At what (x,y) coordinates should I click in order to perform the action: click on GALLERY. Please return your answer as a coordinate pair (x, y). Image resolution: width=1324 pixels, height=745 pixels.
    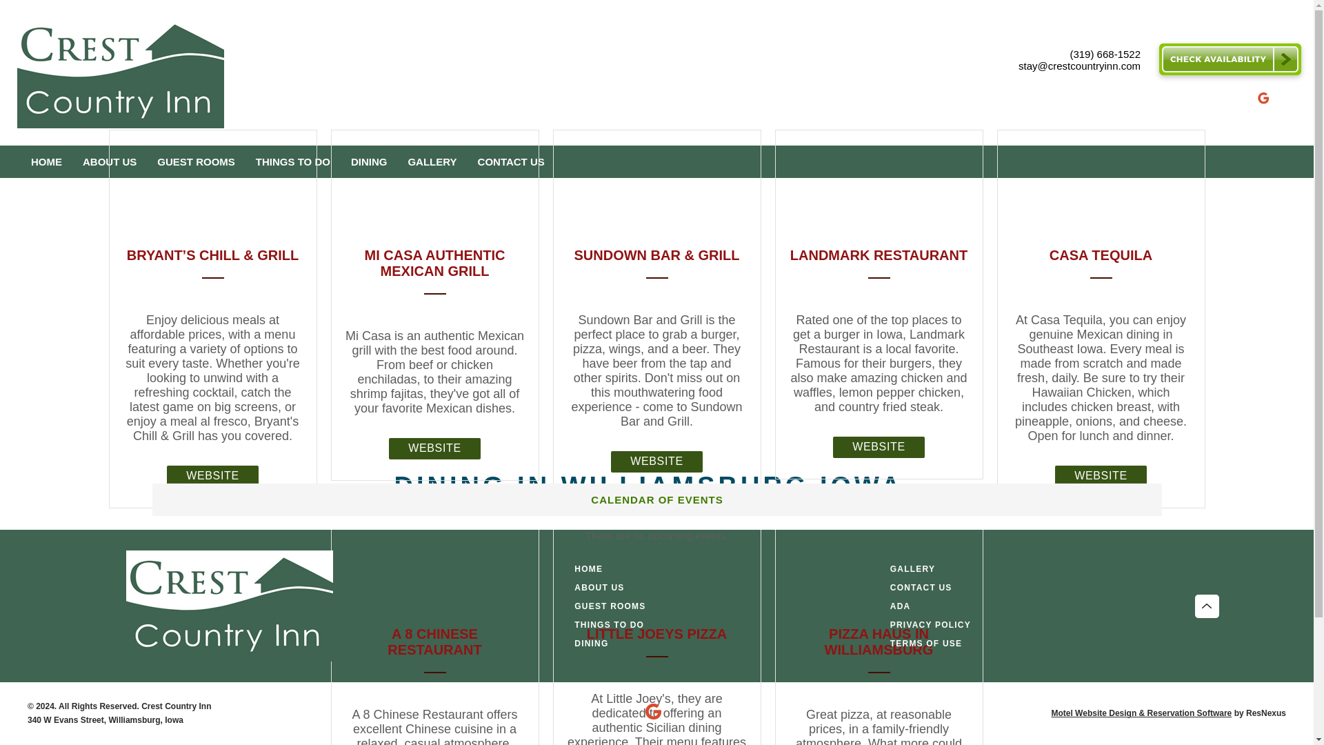
    Looking at the image, I should click on (912, 569).